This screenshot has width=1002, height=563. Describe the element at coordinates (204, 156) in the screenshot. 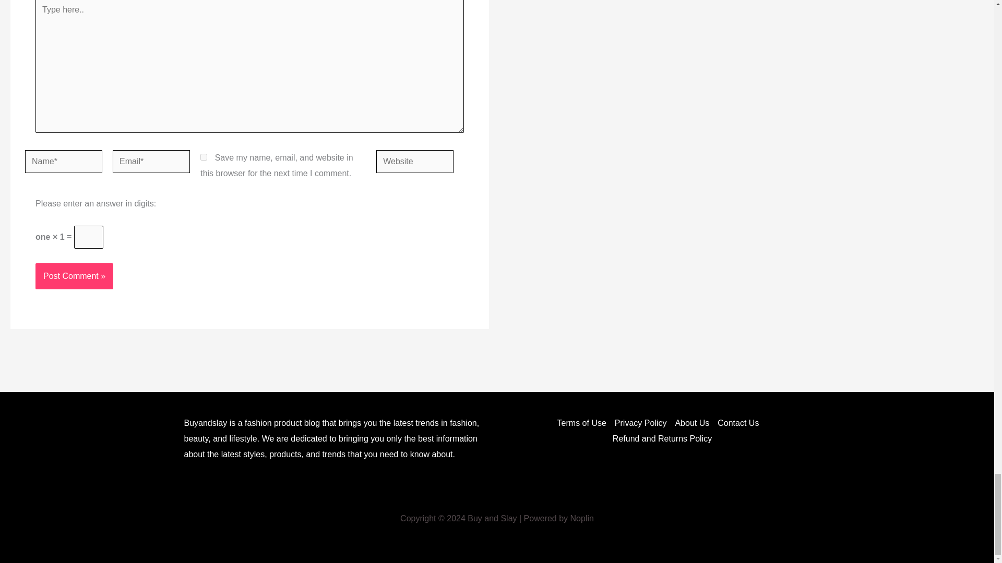

I see `yes` at that location.